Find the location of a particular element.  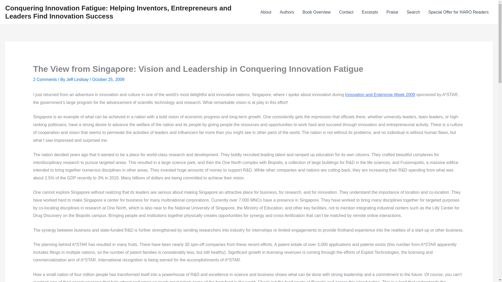

Jeff Lindsay is located at coordinates (78, 79).